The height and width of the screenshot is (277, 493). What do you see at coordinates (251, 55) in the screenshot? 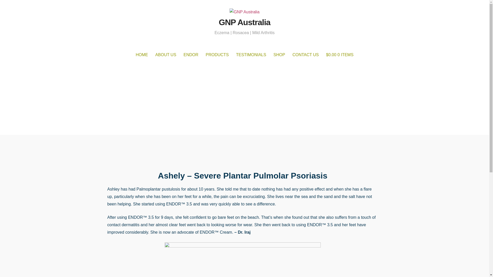
I see `TESTIMONIALS` at bounding box center [251, 55].